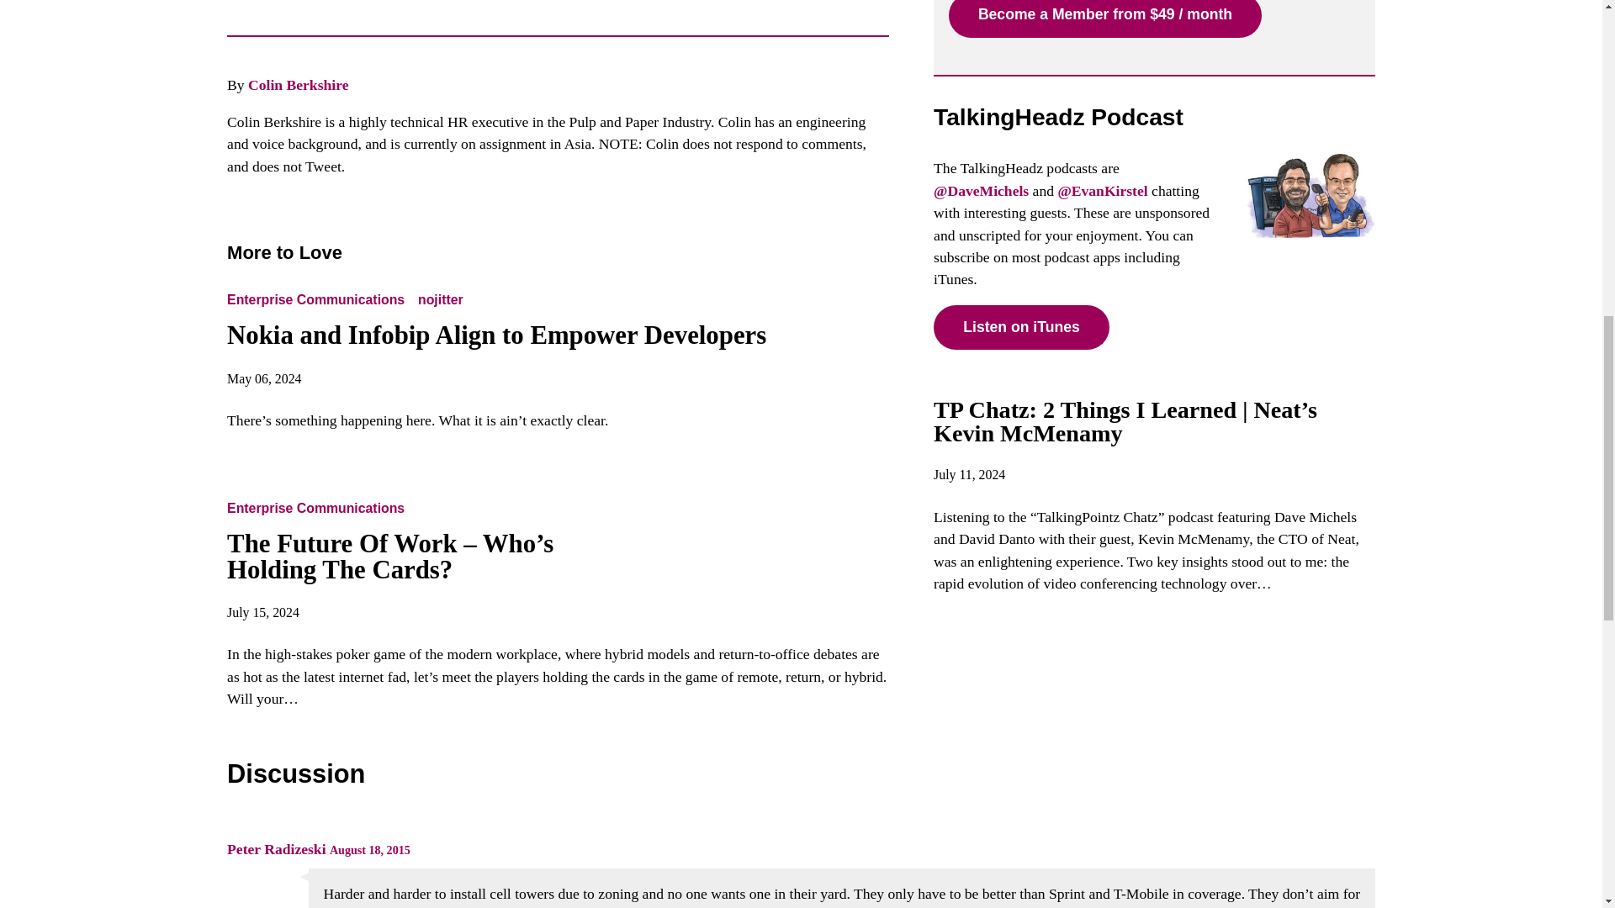  Describe the element at coordinates (320, 508) in the screenshot. I see `View all posts in Enterprise Communications` at that location.